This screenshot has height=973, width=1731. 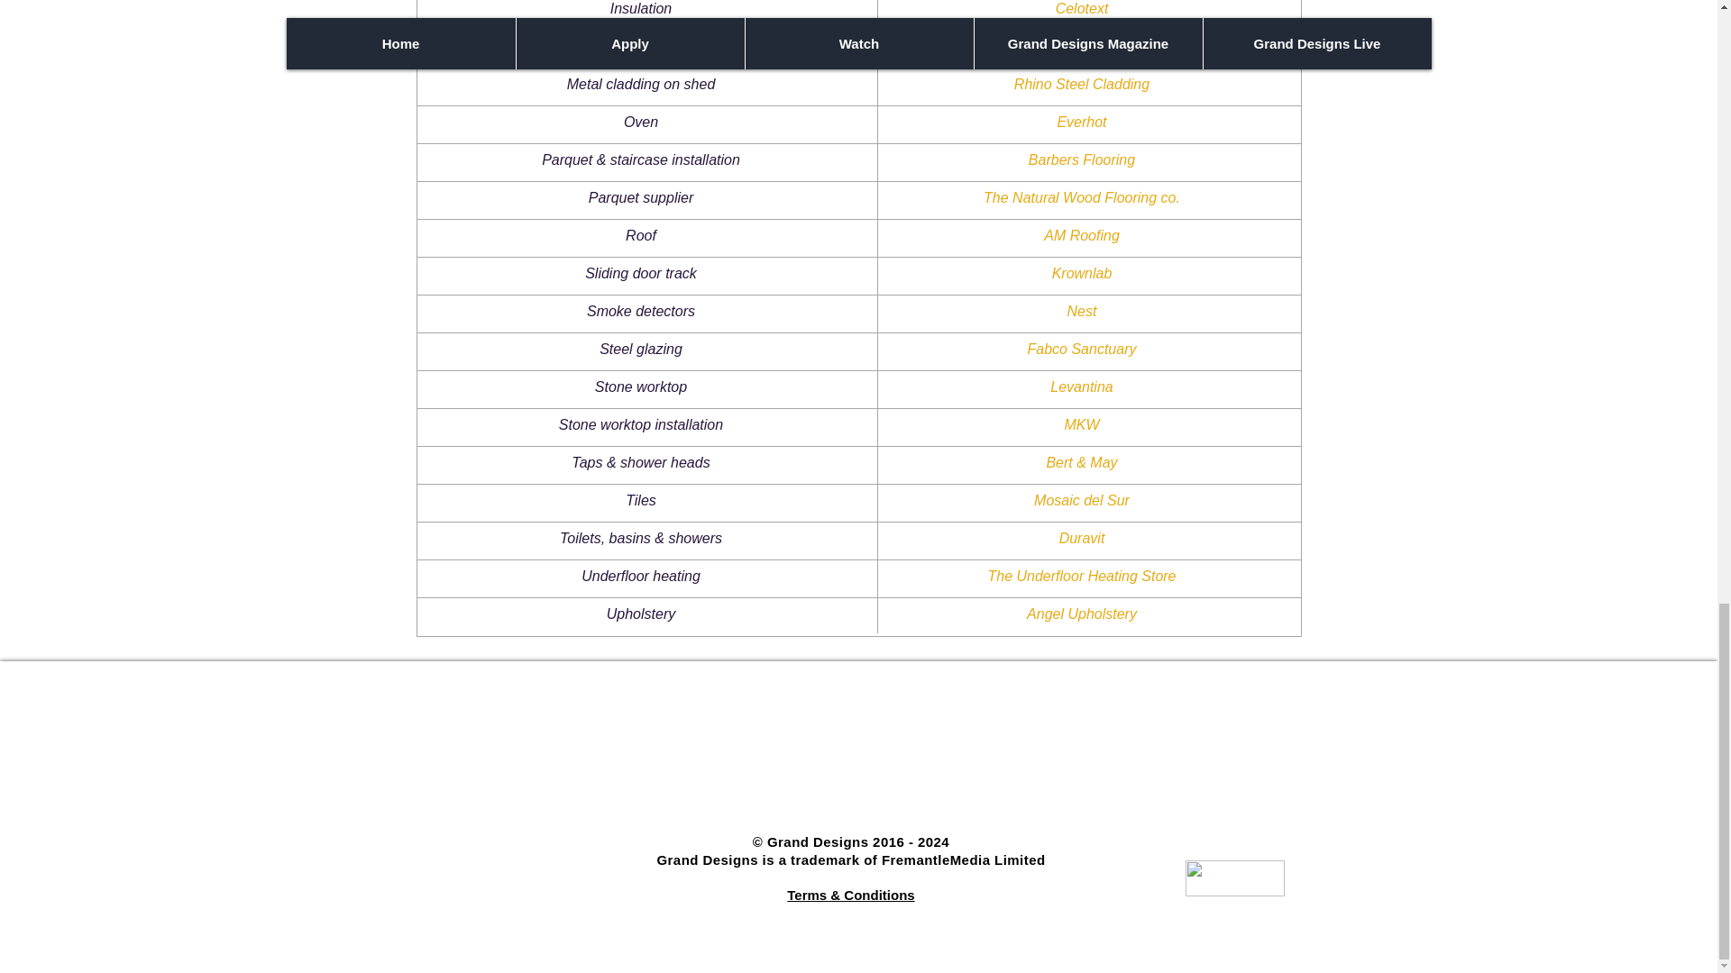 What do you see at coordinates (1082, 499) in the screenshot?
I see `Mosaic del Sur` at bounding box center [1082, 499].